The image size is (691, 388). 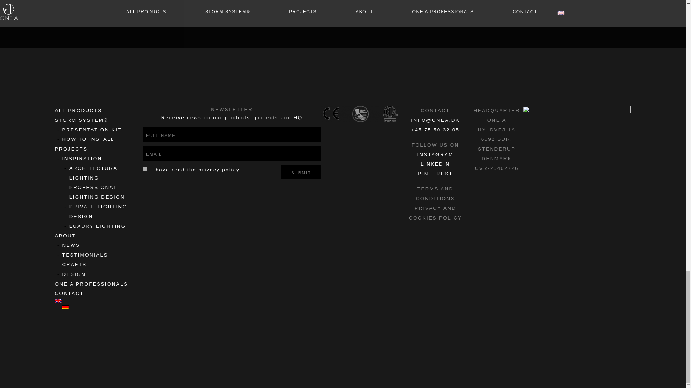 What do you see at coordinates (65, 236) in the screenshot?
I see `ABOUT` at bounding box center [65, 236].